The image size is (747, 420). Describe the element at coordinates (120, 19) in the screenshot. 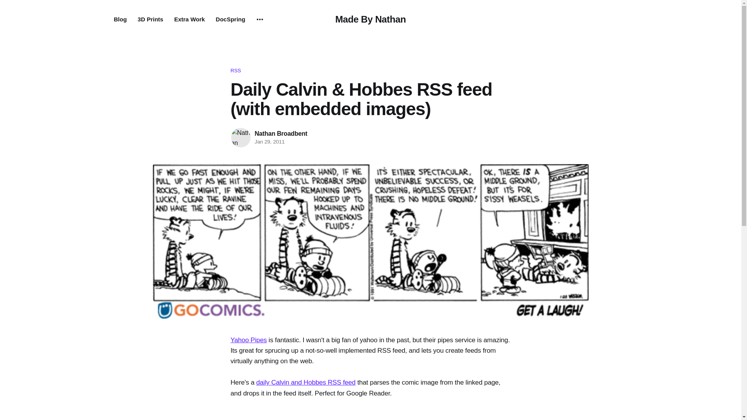

I see `Blog` at that location.